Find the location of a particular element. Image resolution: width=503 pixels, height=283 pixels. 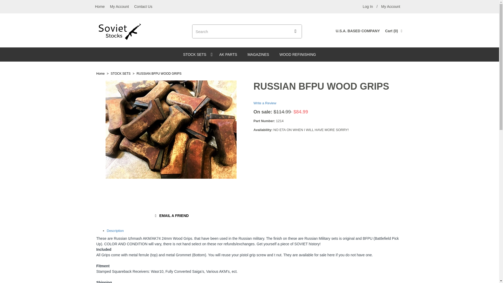

Write a Review is located at coordinates (265, 103).